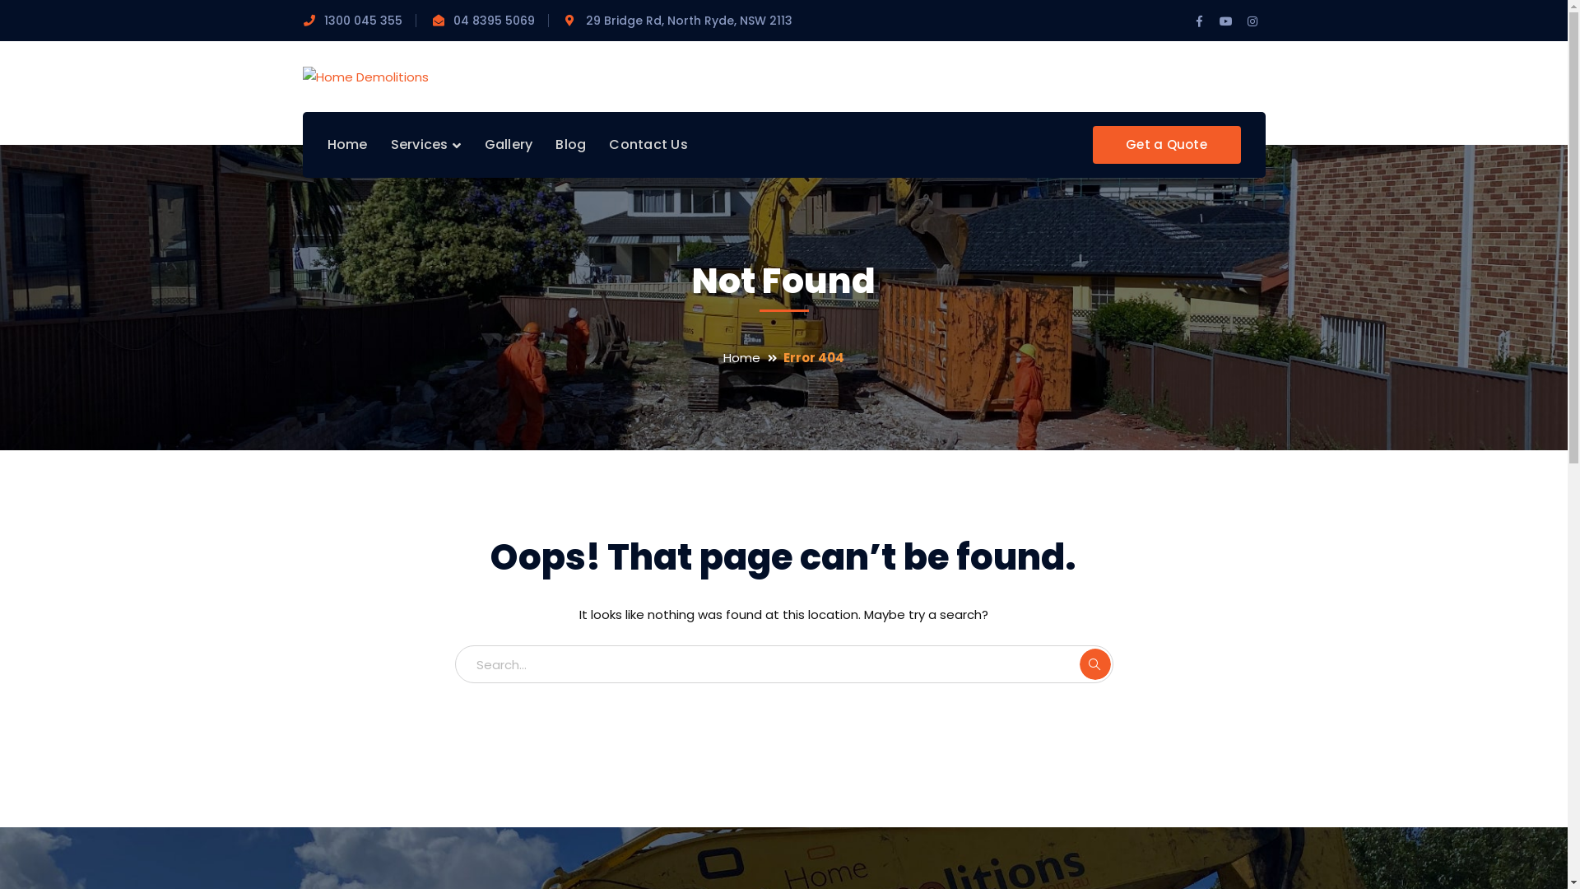 The width and height of the screenshot is (1580, 889). What do you see at coordinates (571, 145) in the screenshot?
I see `Blog` at bounding box center [571, 145].